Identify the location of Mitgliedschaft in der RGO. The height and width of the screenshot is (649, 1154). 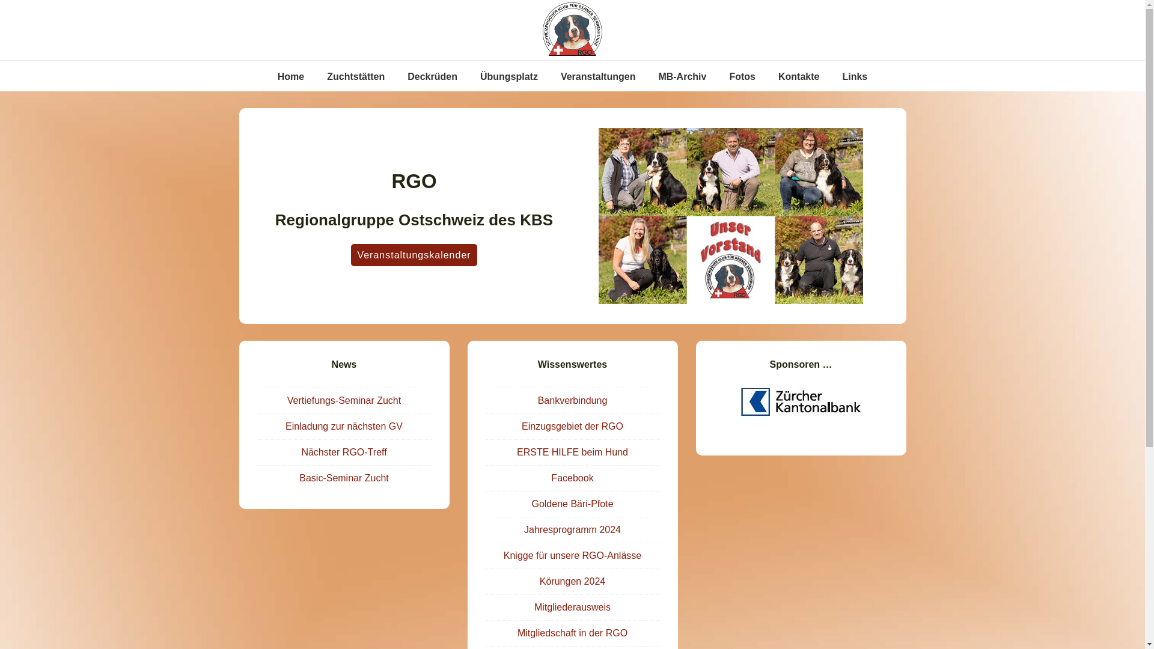
(572, 633).